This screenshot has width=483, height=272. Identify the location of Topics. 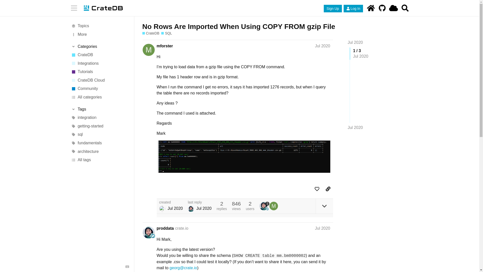
(100, 26).